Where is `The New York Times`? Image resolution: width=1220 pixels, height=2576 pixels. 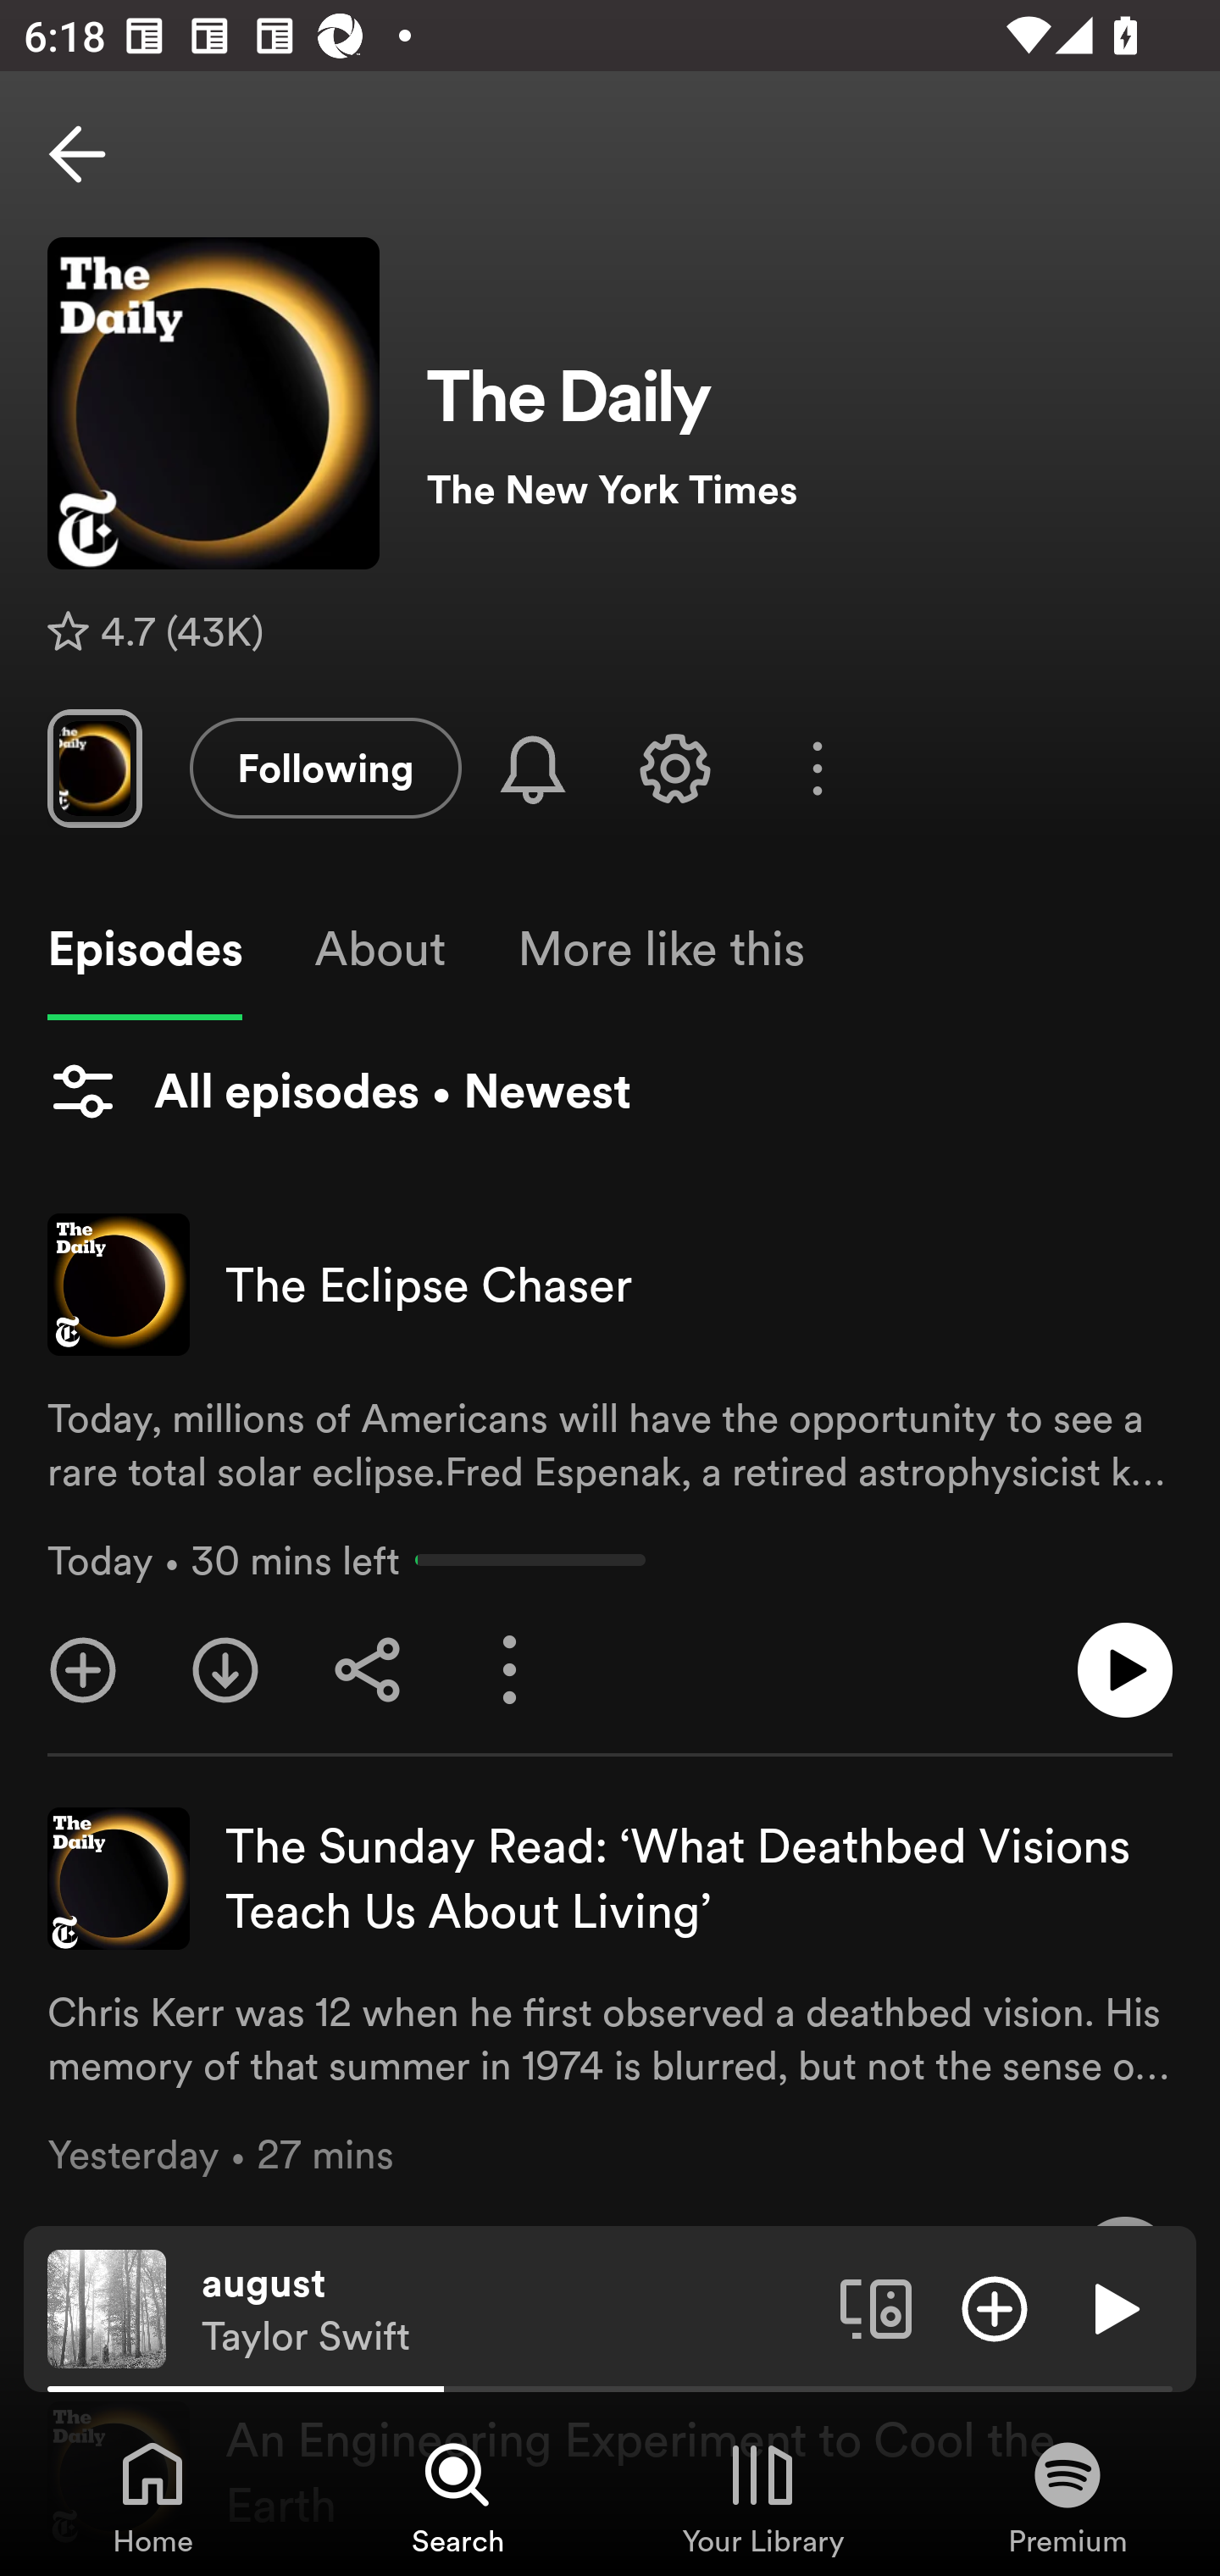
The New York Times is located at coordinates (799, 490).